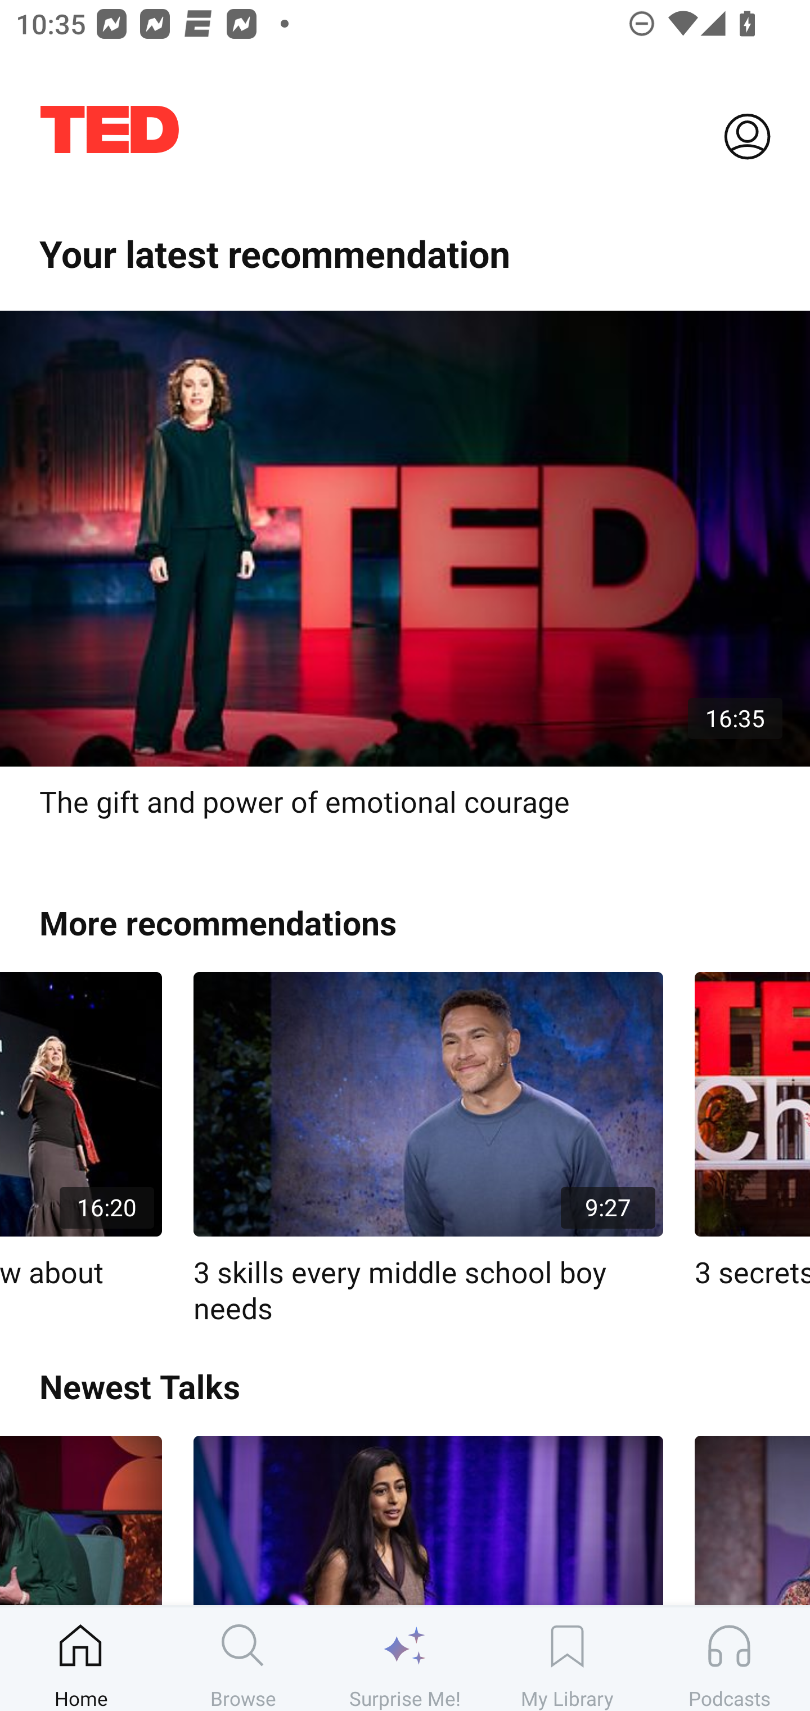 The width and height of the screenshot is (810, 1711). Describe the element at coordinates (567, 1659) in the screenshot. I see `My Library` at that location.